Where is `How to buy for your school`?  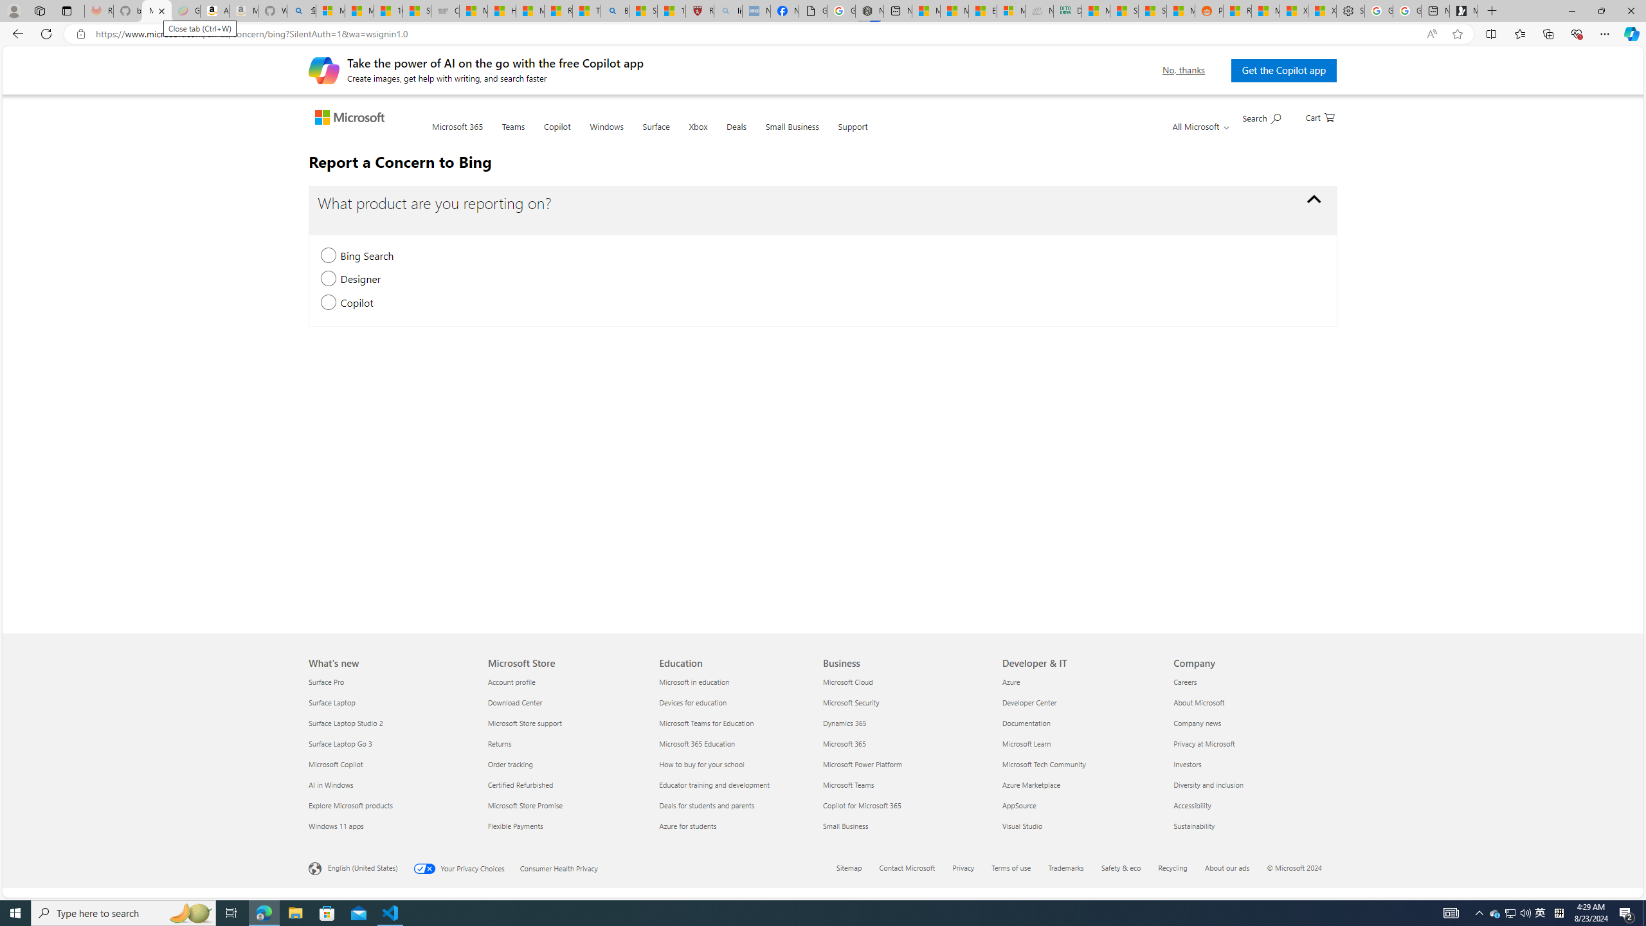
How to buy for your school is located at coordinates (737, 764).